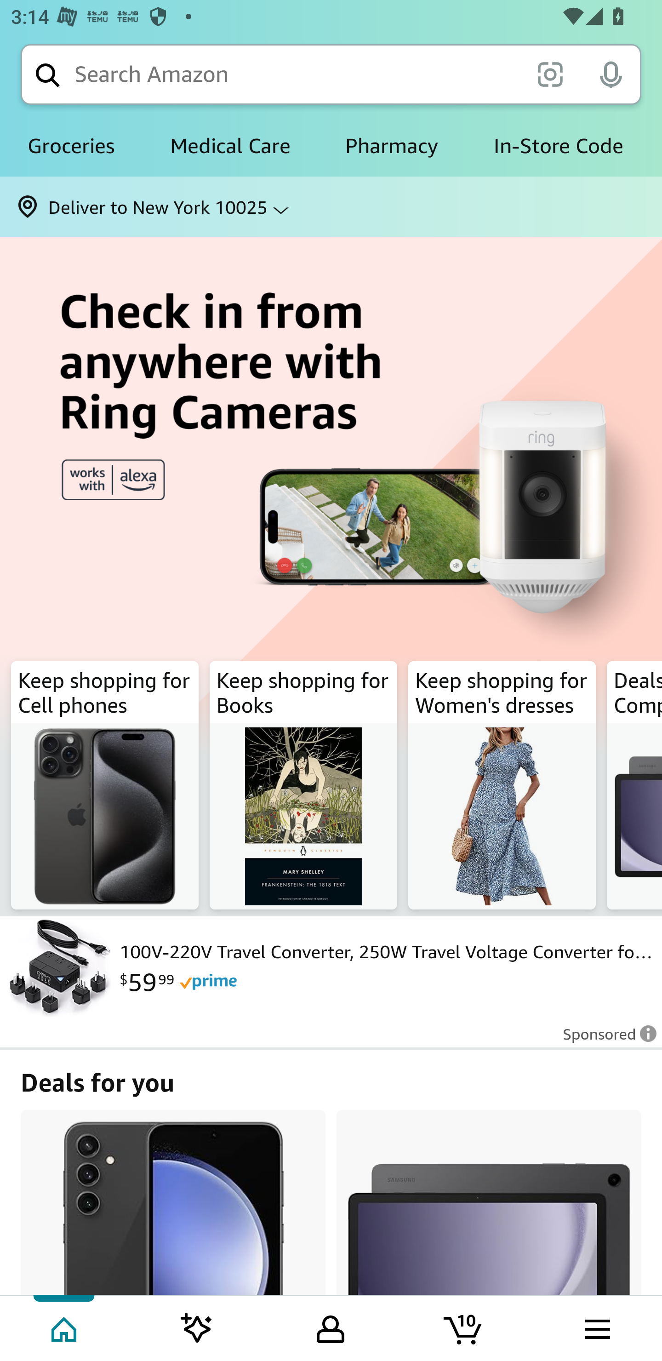  I want to click on Groceries, so click(71, 146).